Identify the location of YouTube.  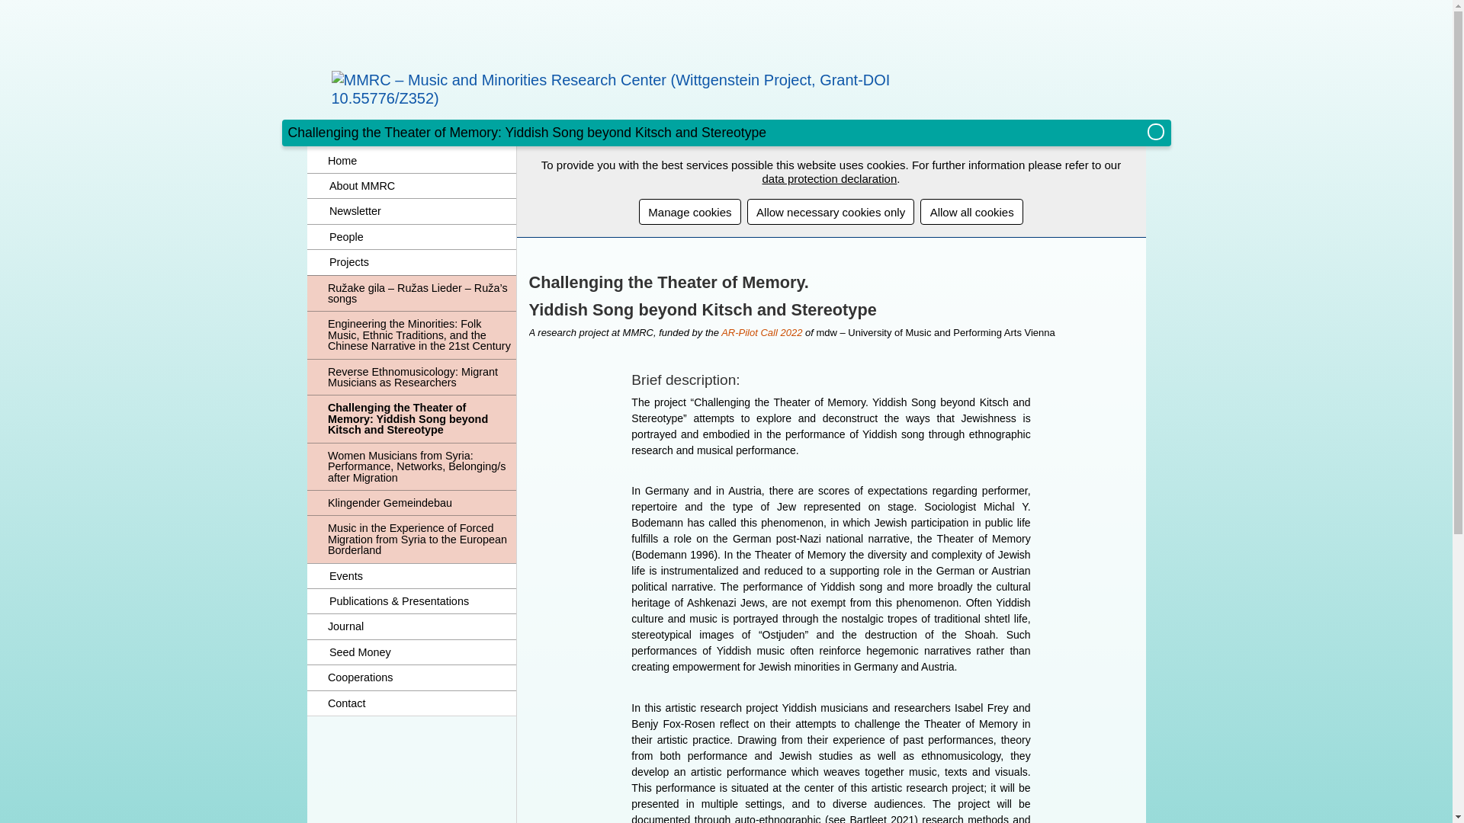
(980, 97).